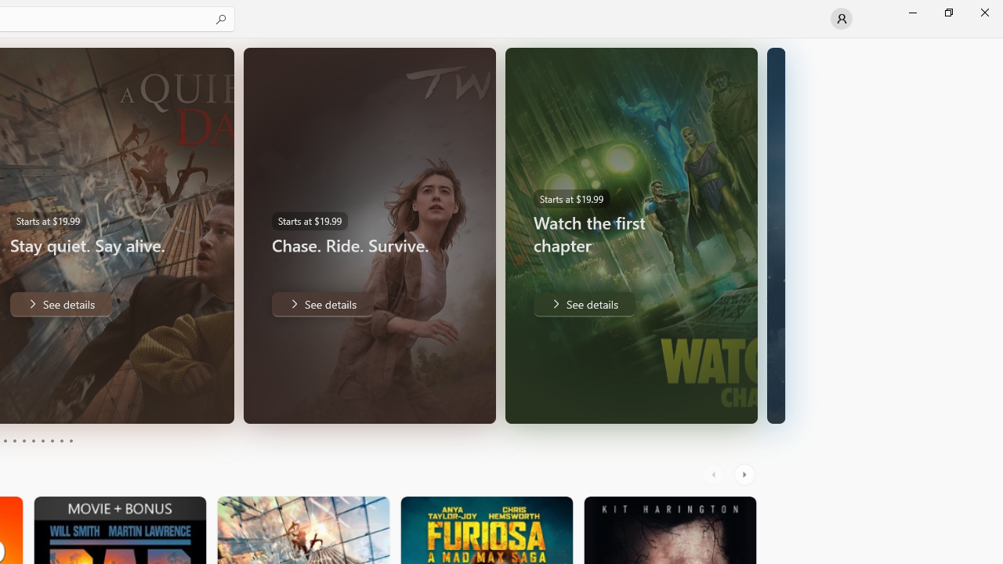 The height and width of the screenshot is (564, 1003). Describe the element at coordinates (746, 475) in the screenshot. I see `AutomationID: RightScrollButton` at that location.